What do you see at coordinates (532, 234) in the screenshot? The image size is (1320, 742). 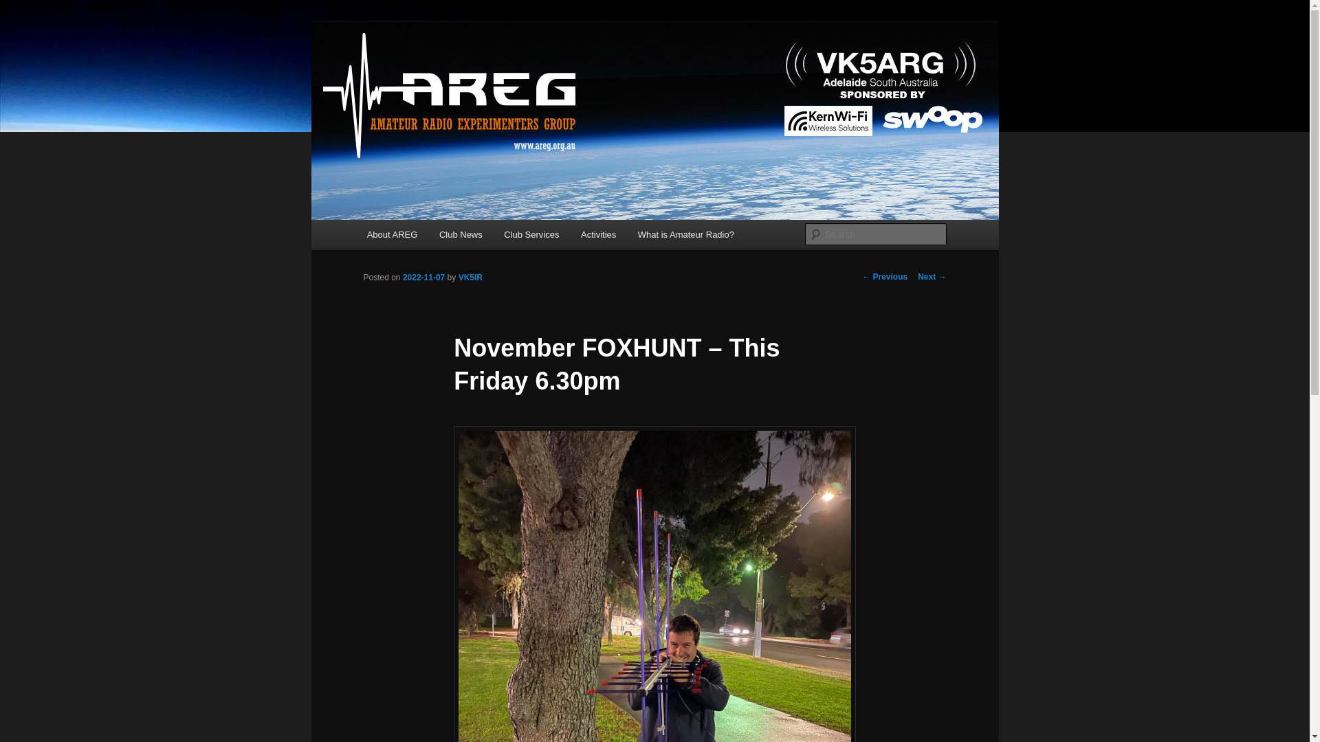 I see `Club Services` at bounding box center [532, 234].